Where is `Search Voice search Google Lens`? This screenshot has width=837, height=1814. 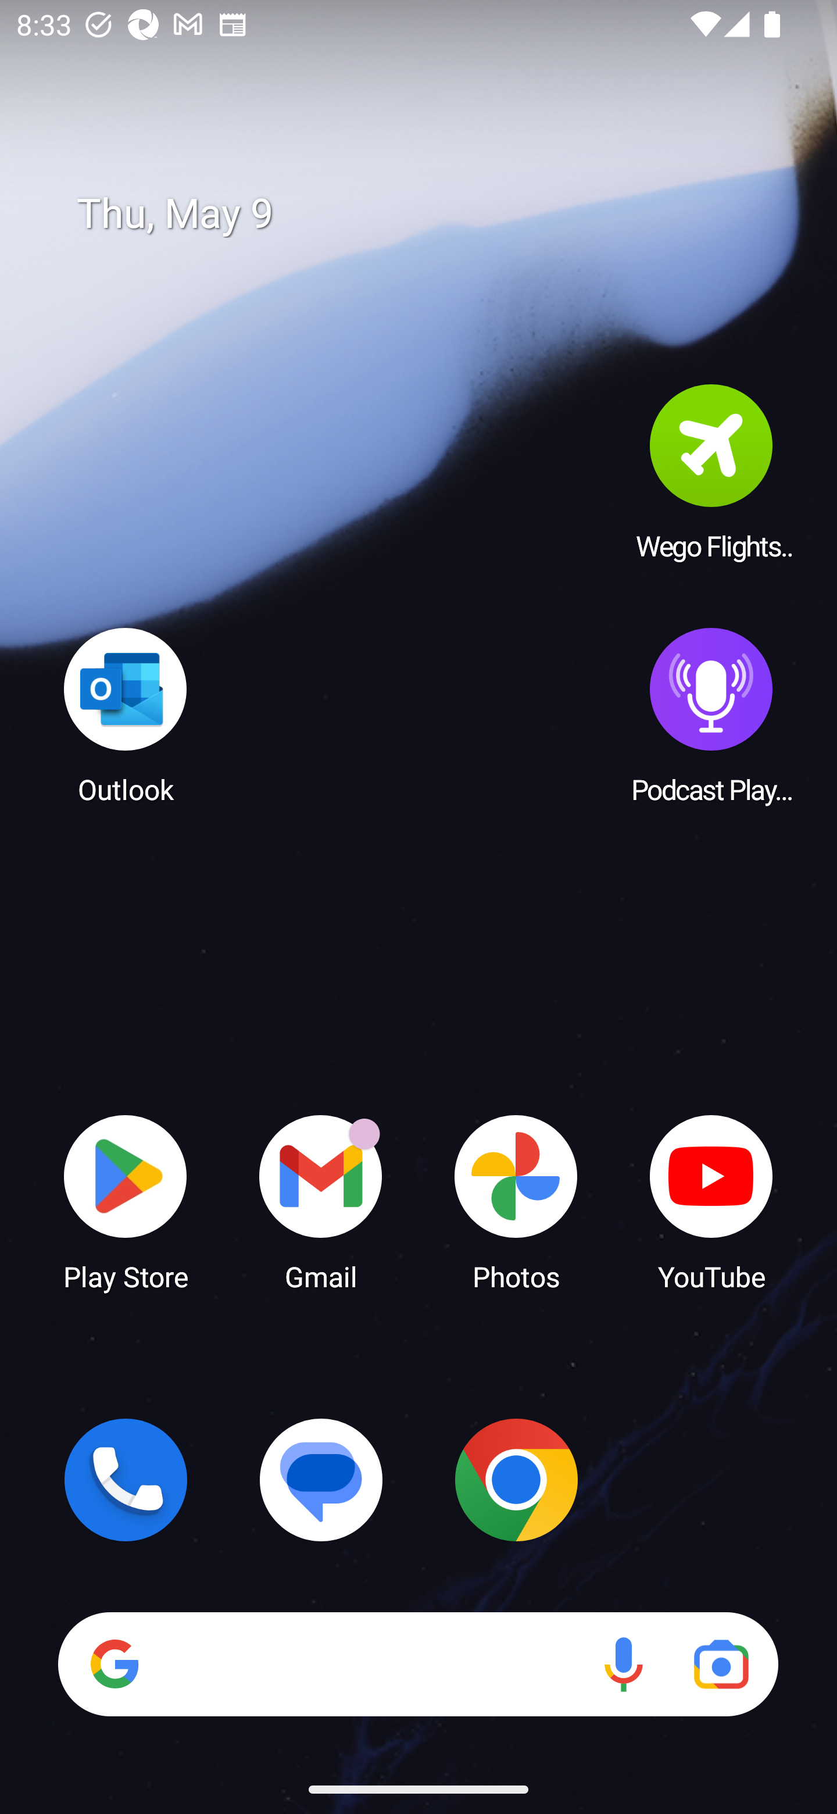
Search Voice search Google Lens is located at coordinates (418, 1664).